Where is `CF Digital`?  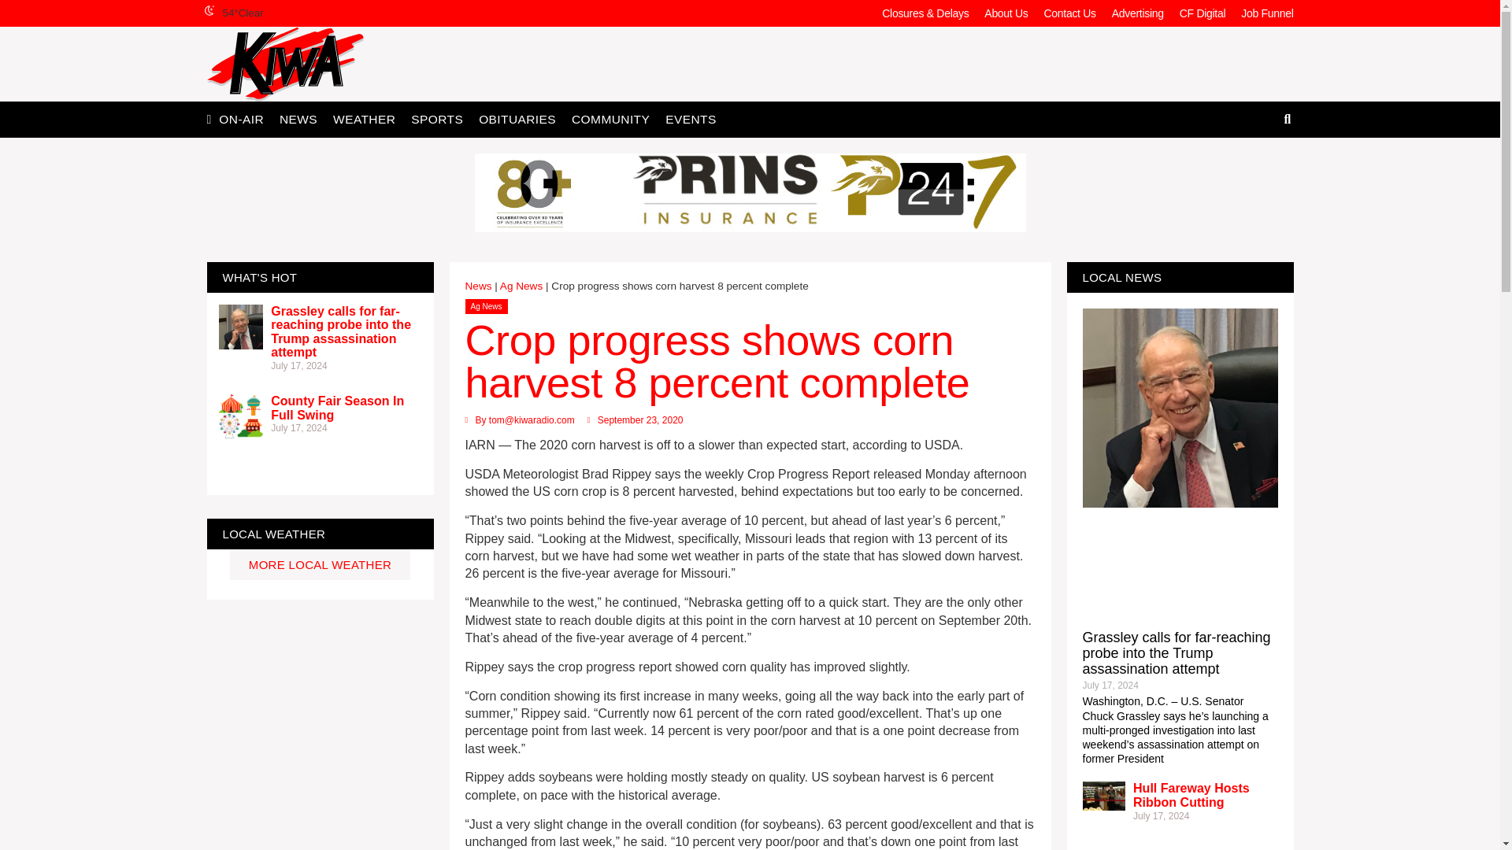
CF Digital is located at coordinates (1203, 13).